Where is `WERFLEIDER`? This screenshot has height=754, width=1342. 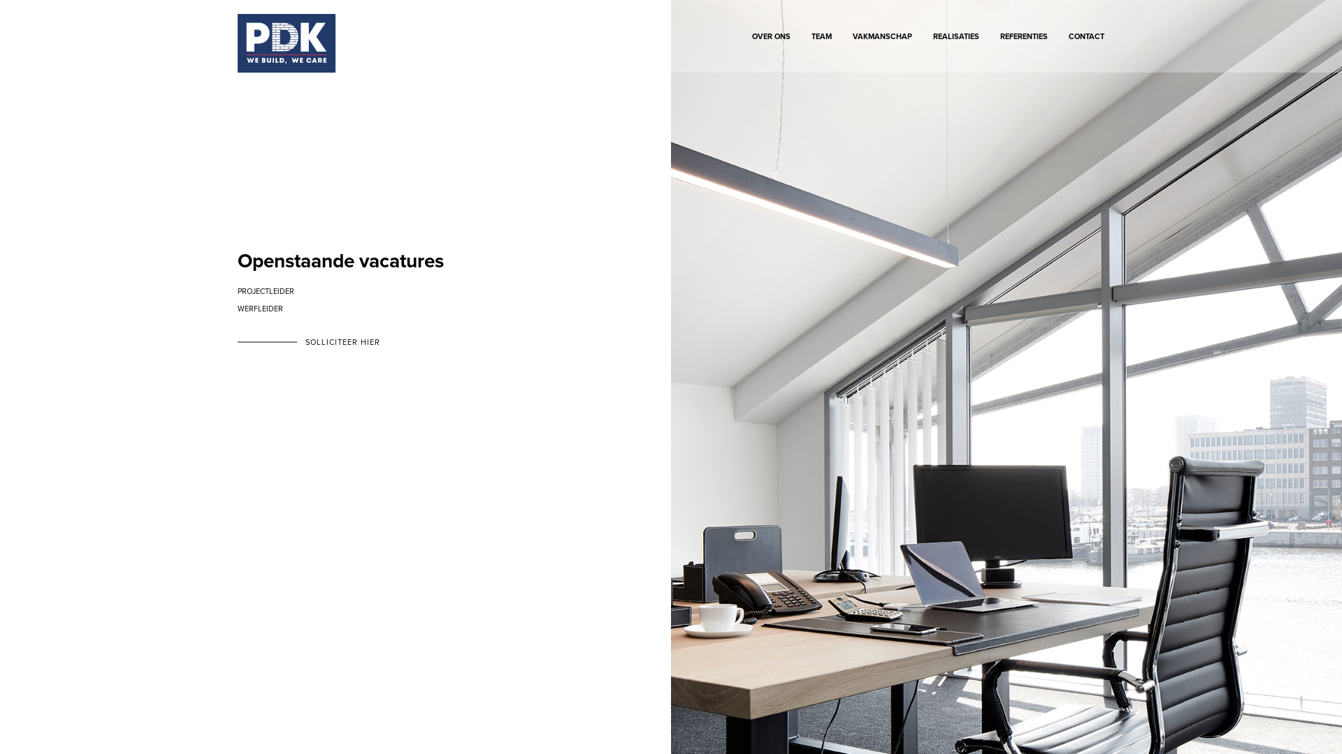 WERFLEIDER is located at coordinates (260, 309).